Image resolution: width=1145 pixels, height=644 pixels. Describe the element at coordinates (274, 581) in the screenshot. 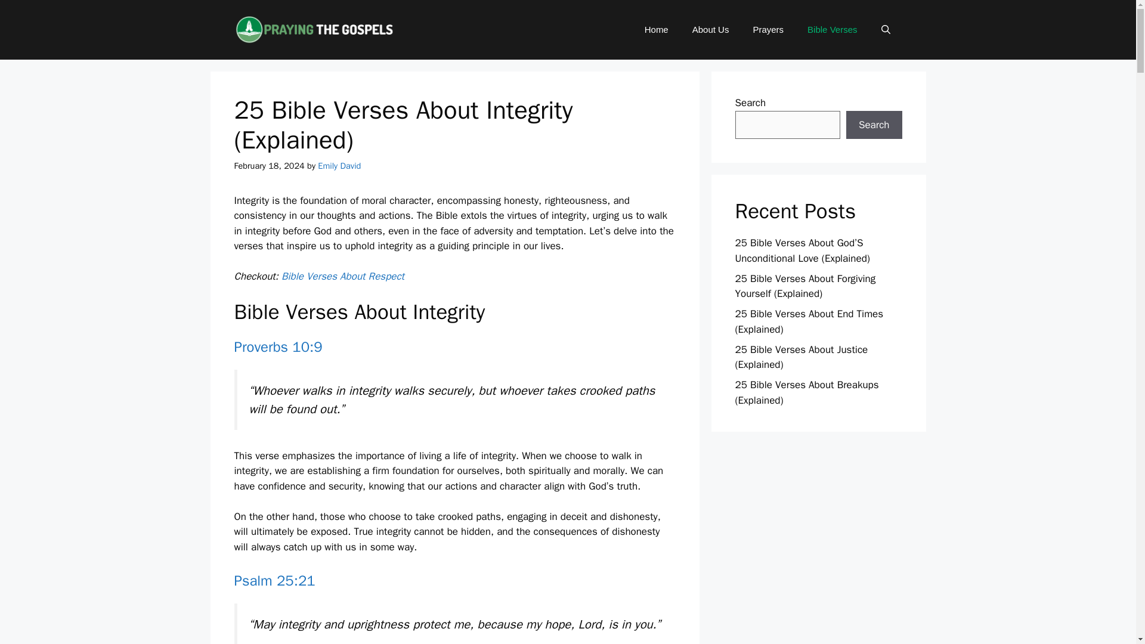

I see `Psalm 25:21` at that location.